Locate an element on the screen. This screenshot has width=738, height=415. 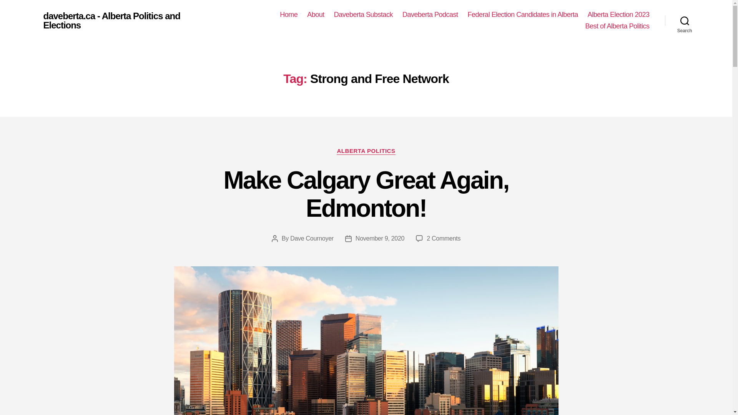
Daveberta Podcast is located at coordinates (444, 238).